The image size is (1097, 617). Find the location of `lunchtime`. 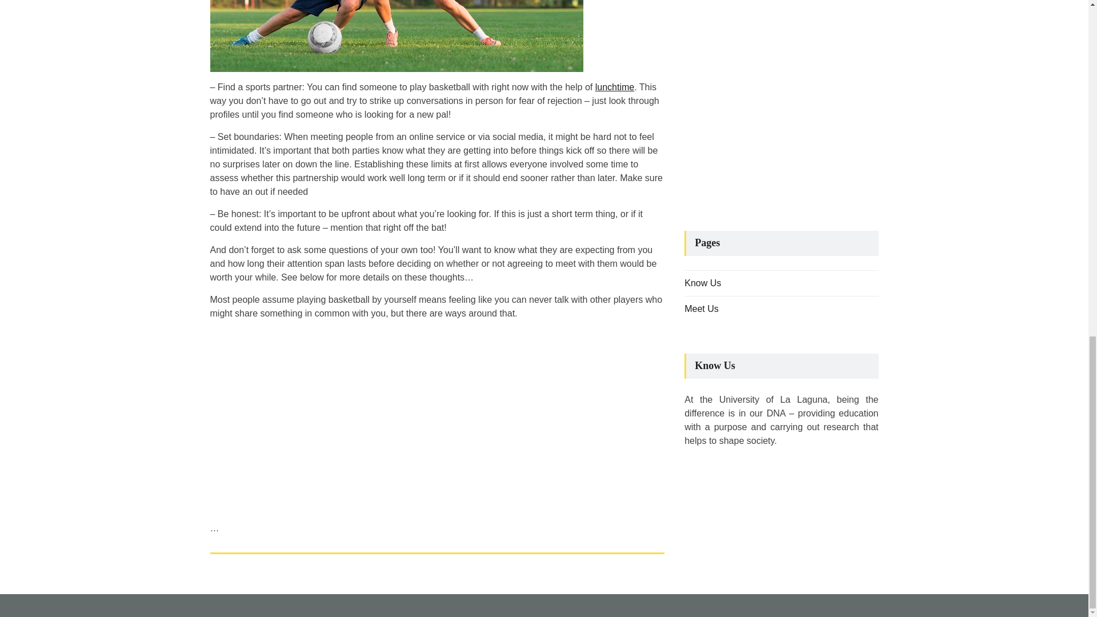

lunchtime is located at coordinates (615, 87).